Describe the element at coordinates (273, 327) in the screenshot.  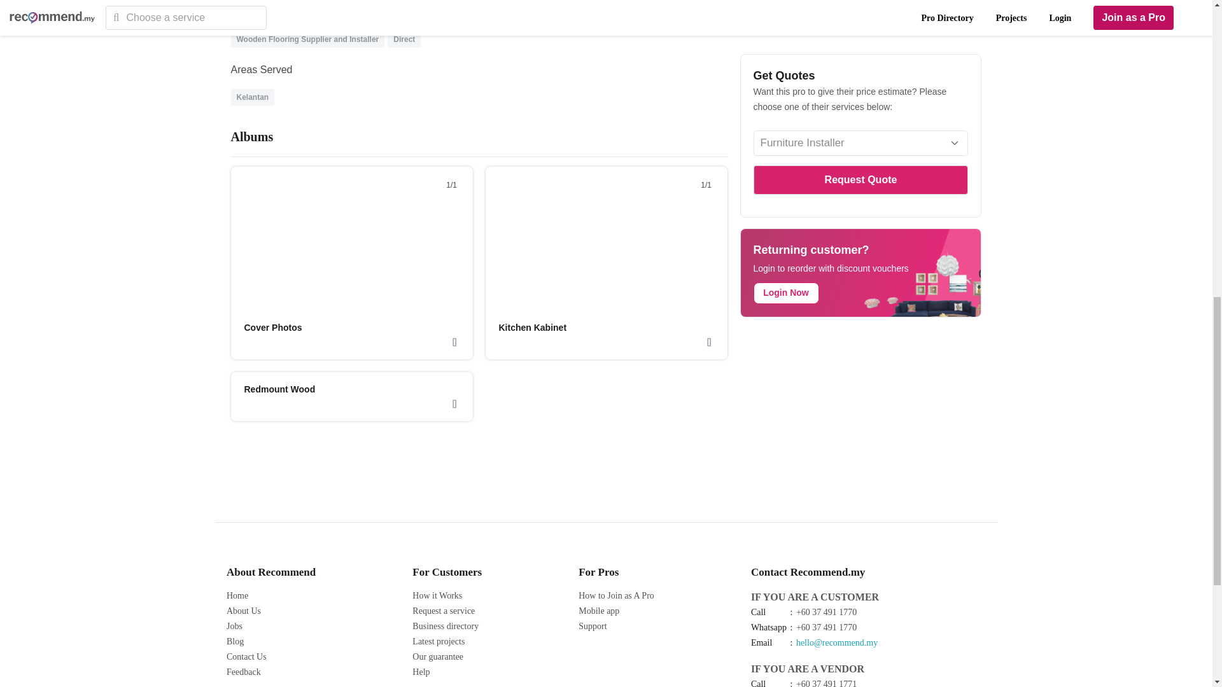
I see `Cover Photos` at that location.